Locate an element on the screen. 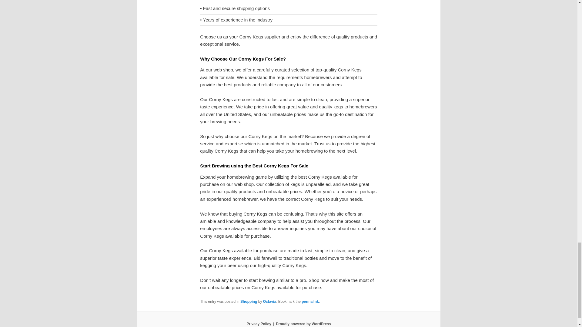 Image resolution: width=582 pixels, height=327 pixels. Semantic Personal Publishing Platform is located at coordinates (303, 324).